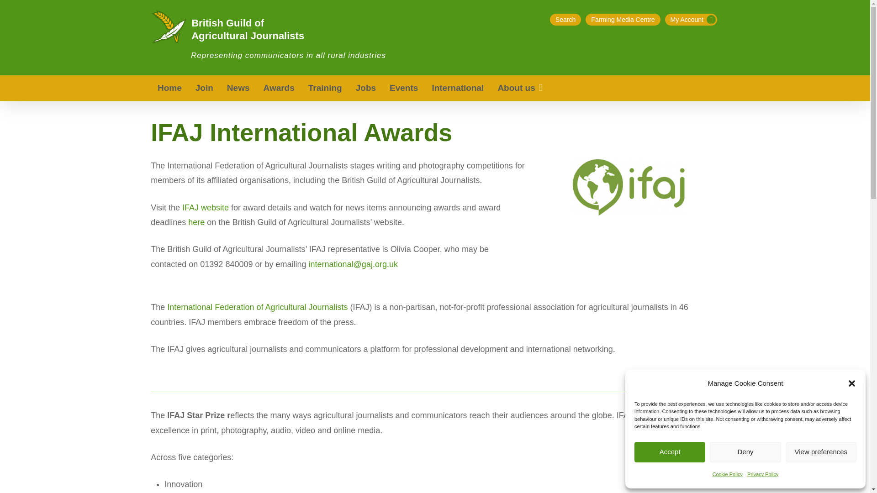 This screenshot has height=493, width=877. Describe the element at coordinates (365, 88) in the screenshot. I see `Jobs` at that location.